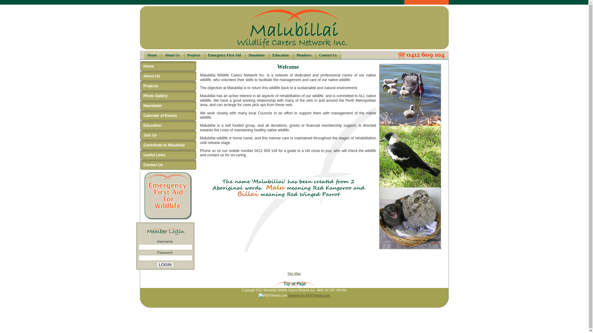 Image resolution: width=593 pixels, height=333 pixels. What do you see at coordinates (168, 96) in the screenshot?
I see `Photo Gallery` at bounding box center [168, 96].